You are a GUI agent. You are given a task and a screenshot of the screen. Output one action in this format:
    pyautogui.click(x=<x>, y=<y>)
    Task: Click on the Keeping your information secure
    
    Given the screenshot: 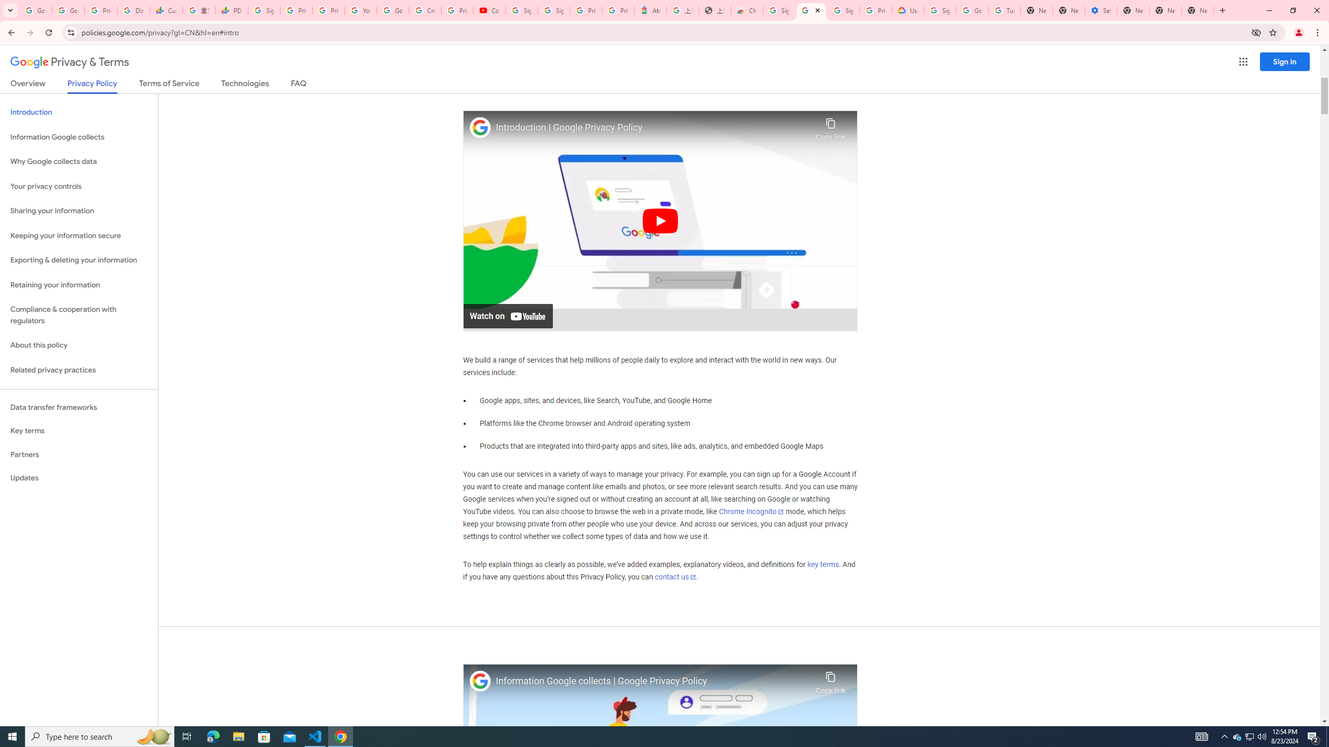 What is the action you would take?
    pyautogui.click(x=79, y=236)
    